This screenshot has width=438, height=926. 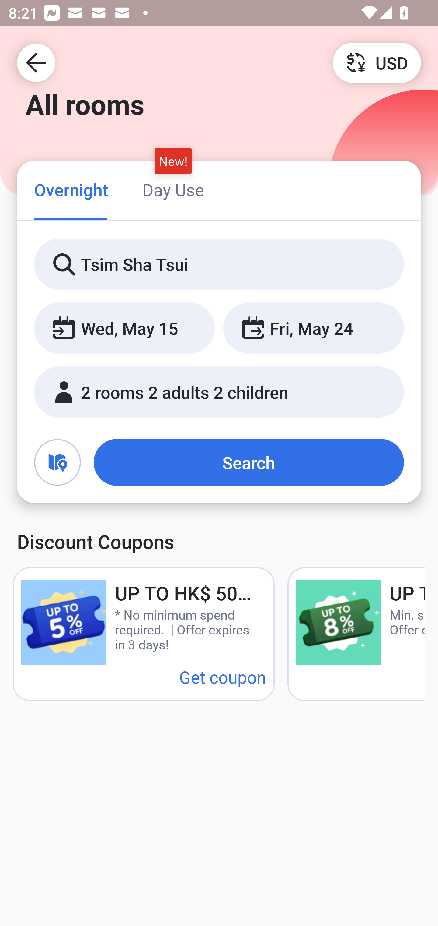 I want to click on Day Use, so click(x=173, y=189).